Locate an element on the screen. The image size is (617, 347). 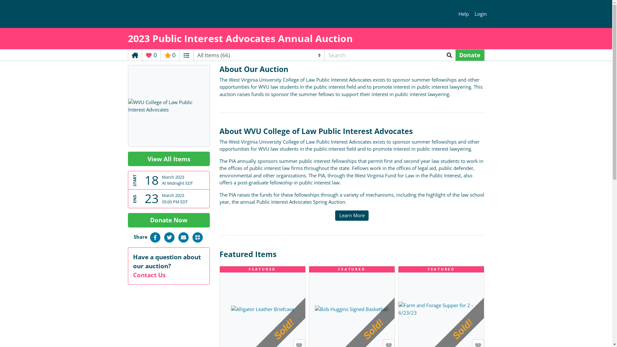
Login is located at coordinates (481, 14).